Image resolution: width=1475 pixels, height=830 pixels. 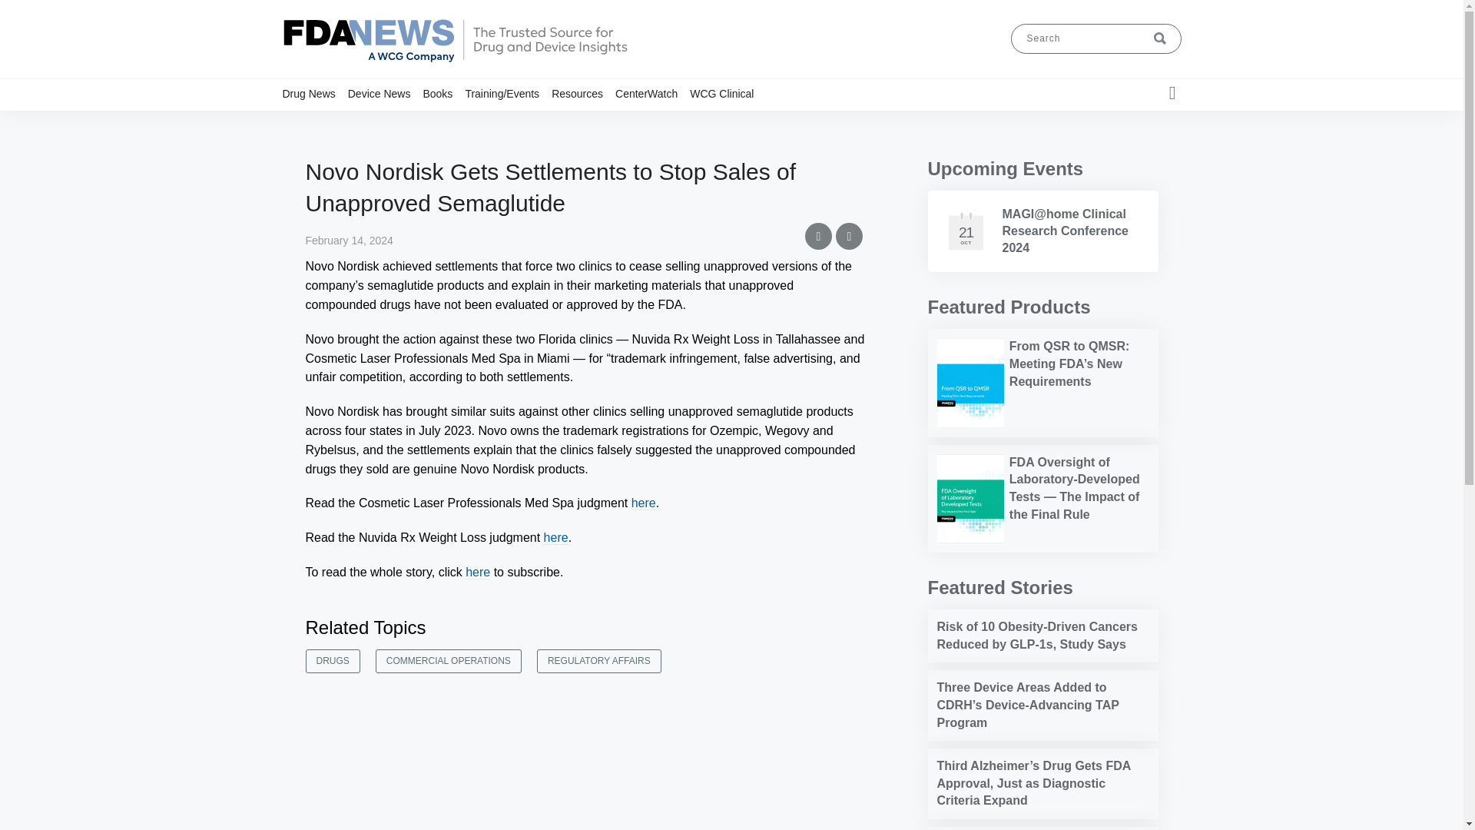 I want to click on Regulatory Affairs, so click(x=389, y=123).